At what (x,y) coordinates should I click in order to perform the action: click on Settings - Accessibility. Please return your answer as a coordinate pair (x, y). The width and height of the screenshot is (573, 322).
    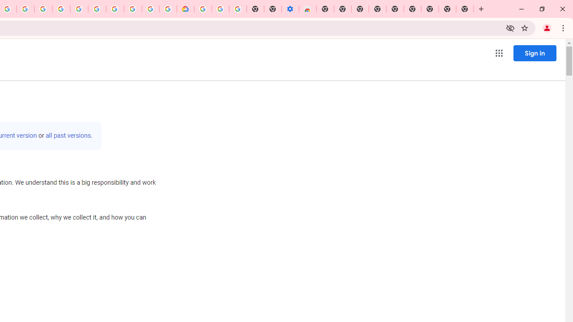
    Looking at the image, I should click on (290, 9).